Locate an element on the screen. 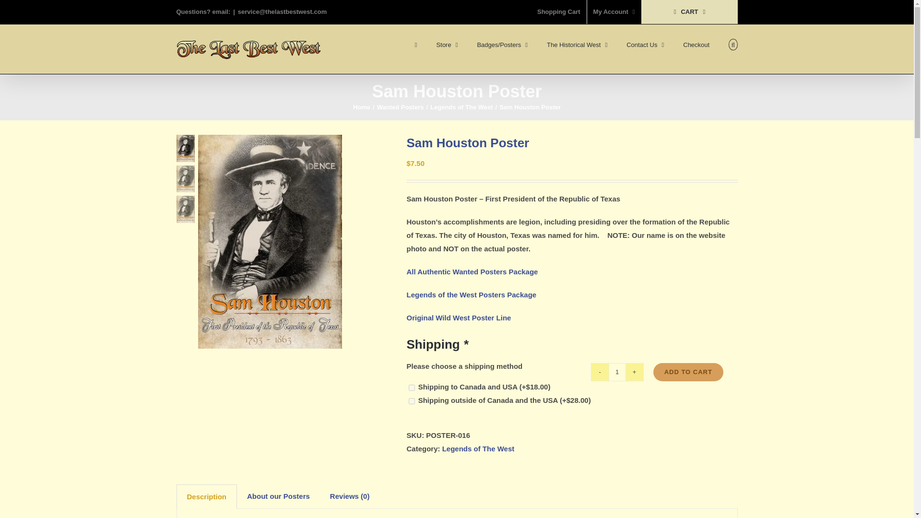  shipping-to-canada-and-usa is located at coordinates (412, 388).